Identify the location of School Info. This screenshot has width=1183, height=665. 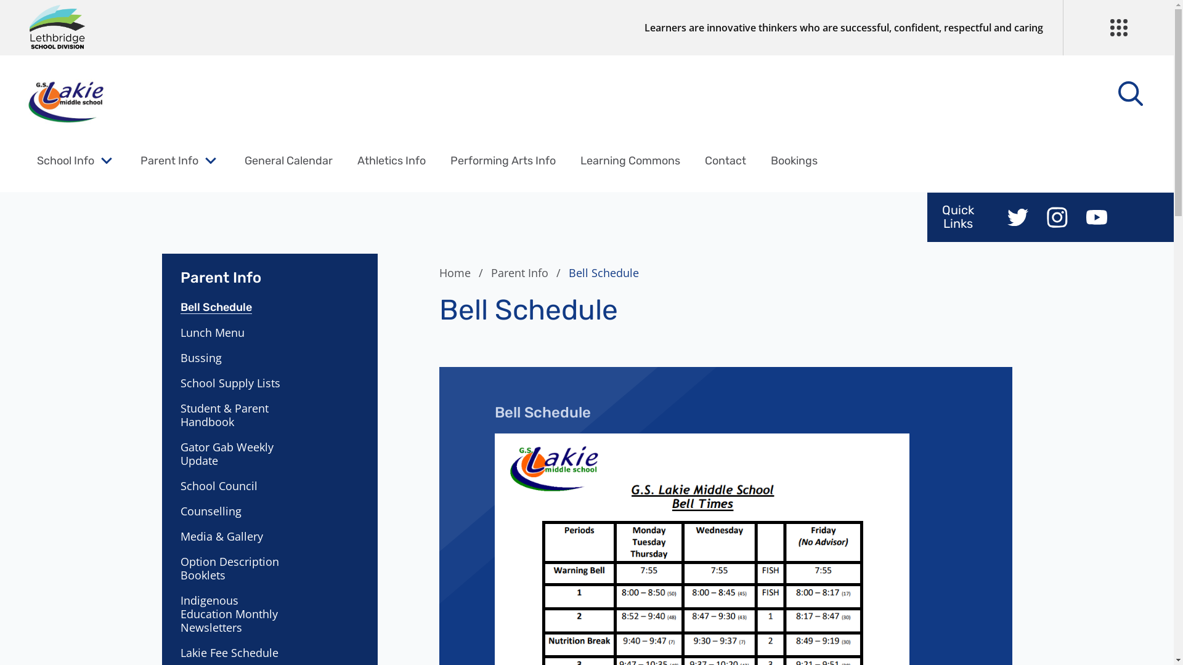
(65, 161).